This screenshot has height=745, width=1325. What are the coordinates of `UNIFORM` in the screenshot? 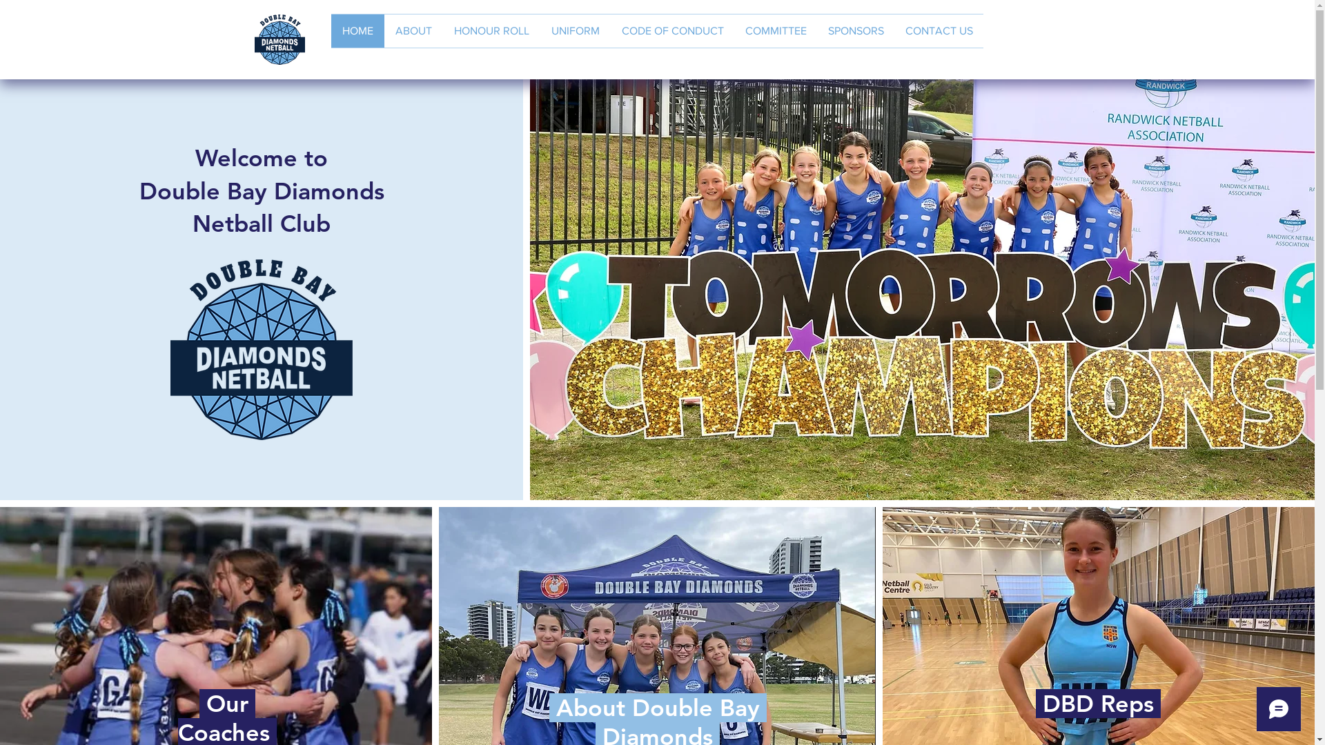 It's located at (576, 31).